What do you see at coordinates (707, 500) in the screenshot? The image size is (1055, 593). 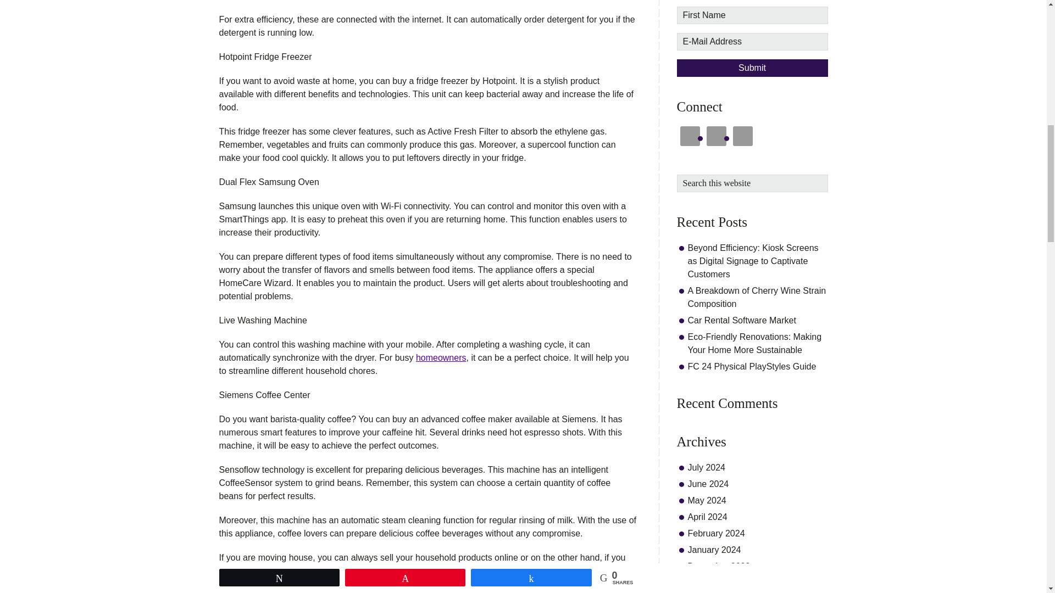 I see `May 2024` at bounding box center [707, 500].